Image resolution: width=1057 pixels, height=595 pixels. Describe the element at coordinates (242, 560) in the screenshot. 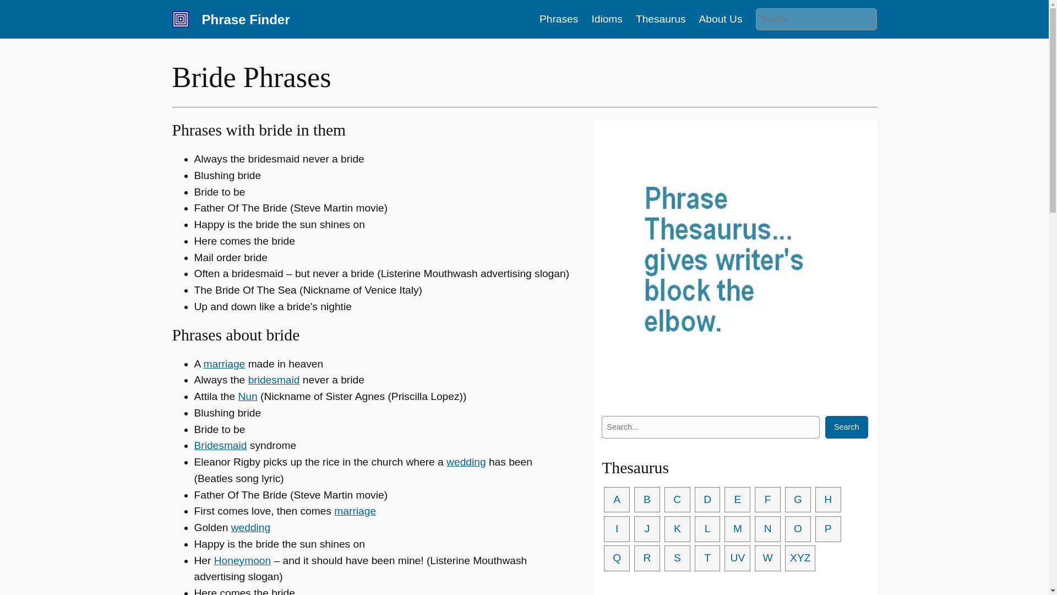

I see `Honeymoon` at that location.